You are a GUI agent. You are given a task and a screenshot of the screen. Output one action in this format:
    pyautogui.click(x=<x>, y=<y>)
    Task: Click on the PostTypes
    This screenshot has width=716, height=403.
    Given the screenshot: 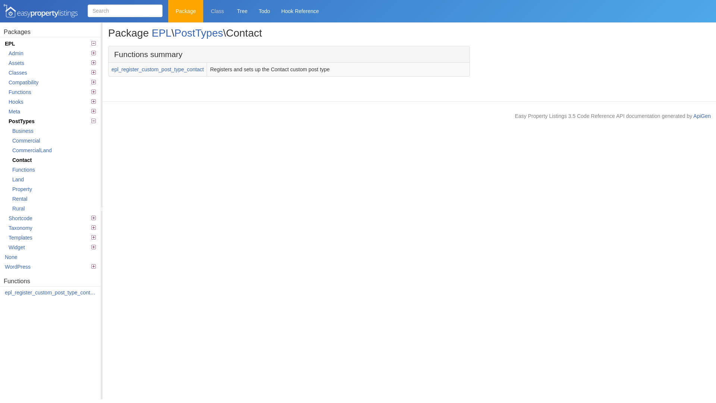 What is the action you would take?
    pyautogui.click(x=198, y=33)
    